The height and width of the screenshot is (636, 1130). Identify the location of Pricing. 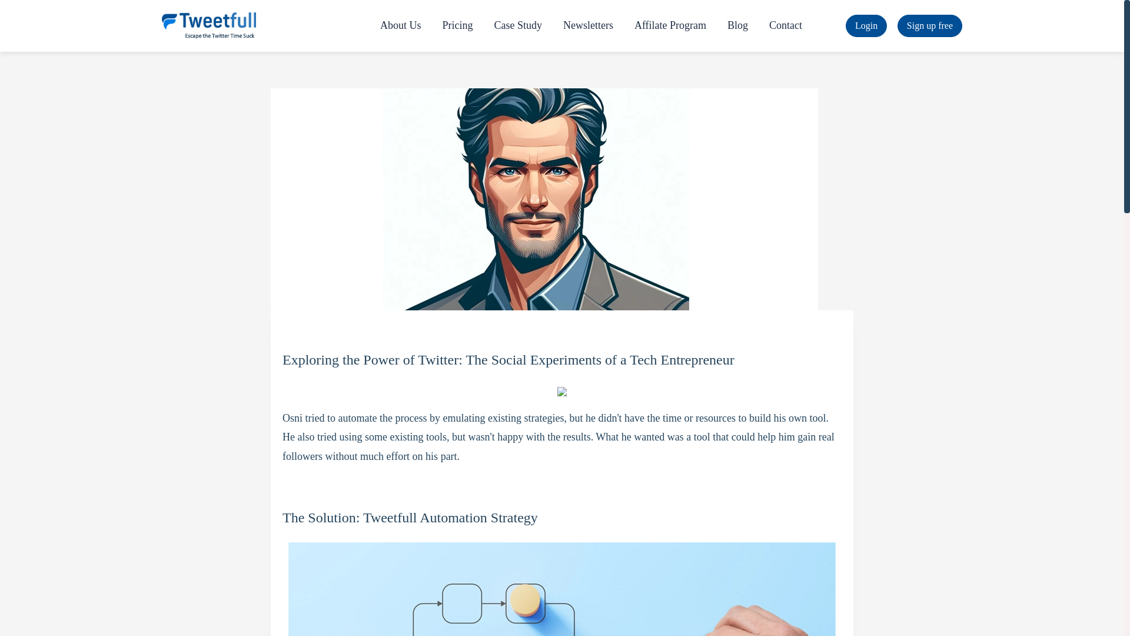
(457, 25).